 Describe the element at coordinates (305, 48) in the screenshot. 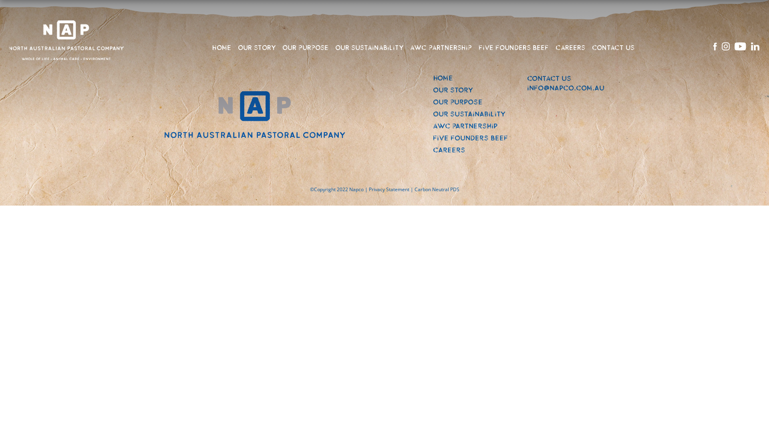

I see `OUR PURPOSE` at that location.